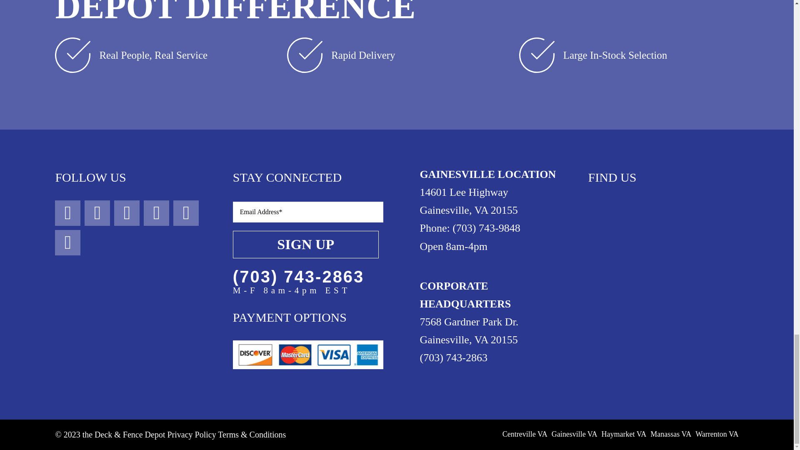 The height and width of the screenshot is (450, 800). What do you see at coordinates (307, 354) in the screenshot?
I see `4CCImage` at bounding box center [307, 354].